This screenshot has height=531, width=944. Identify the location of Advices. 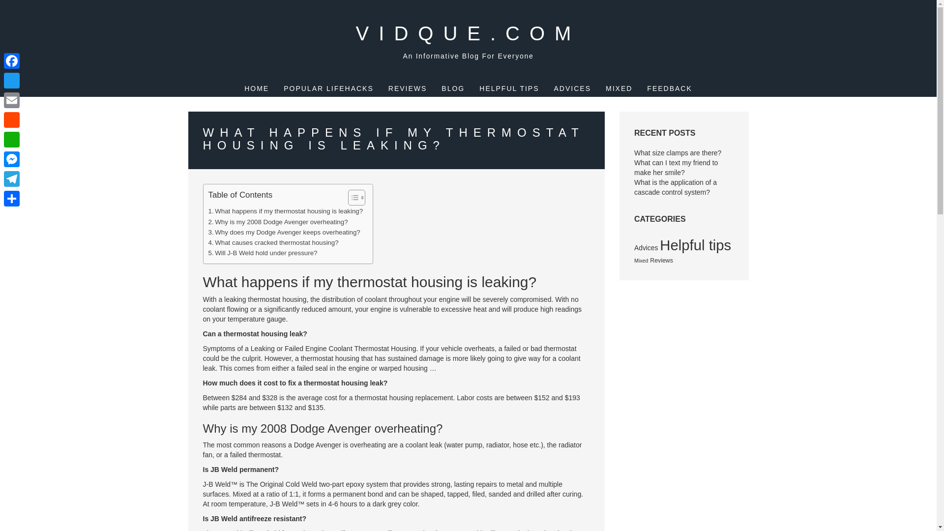
(646, 247).